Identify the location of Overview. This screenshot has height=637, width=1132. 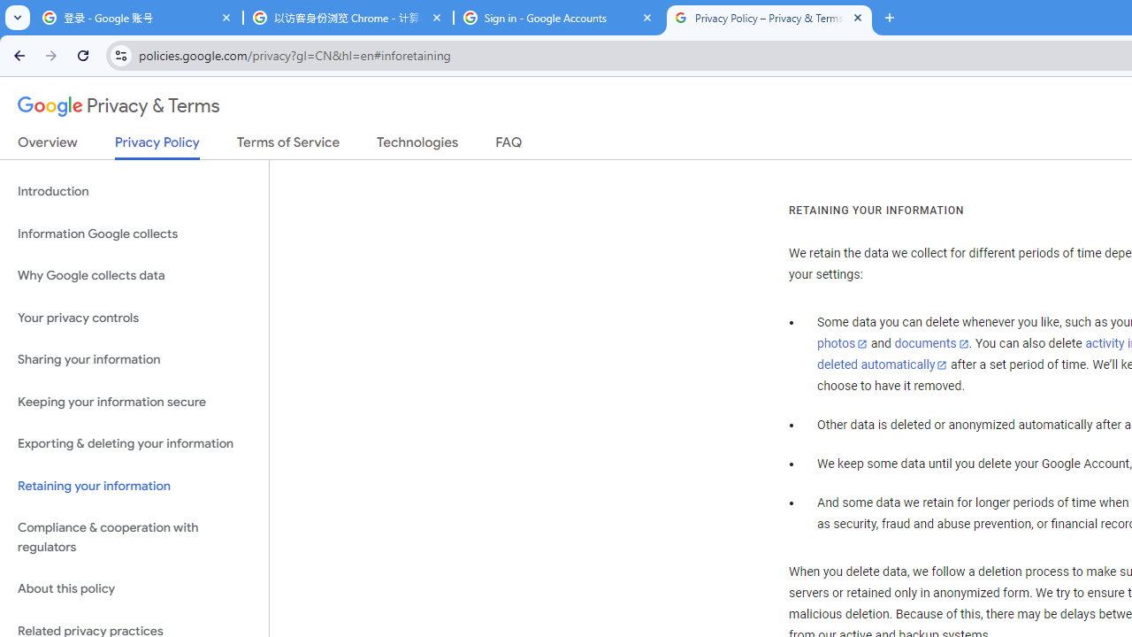
(48, 146).